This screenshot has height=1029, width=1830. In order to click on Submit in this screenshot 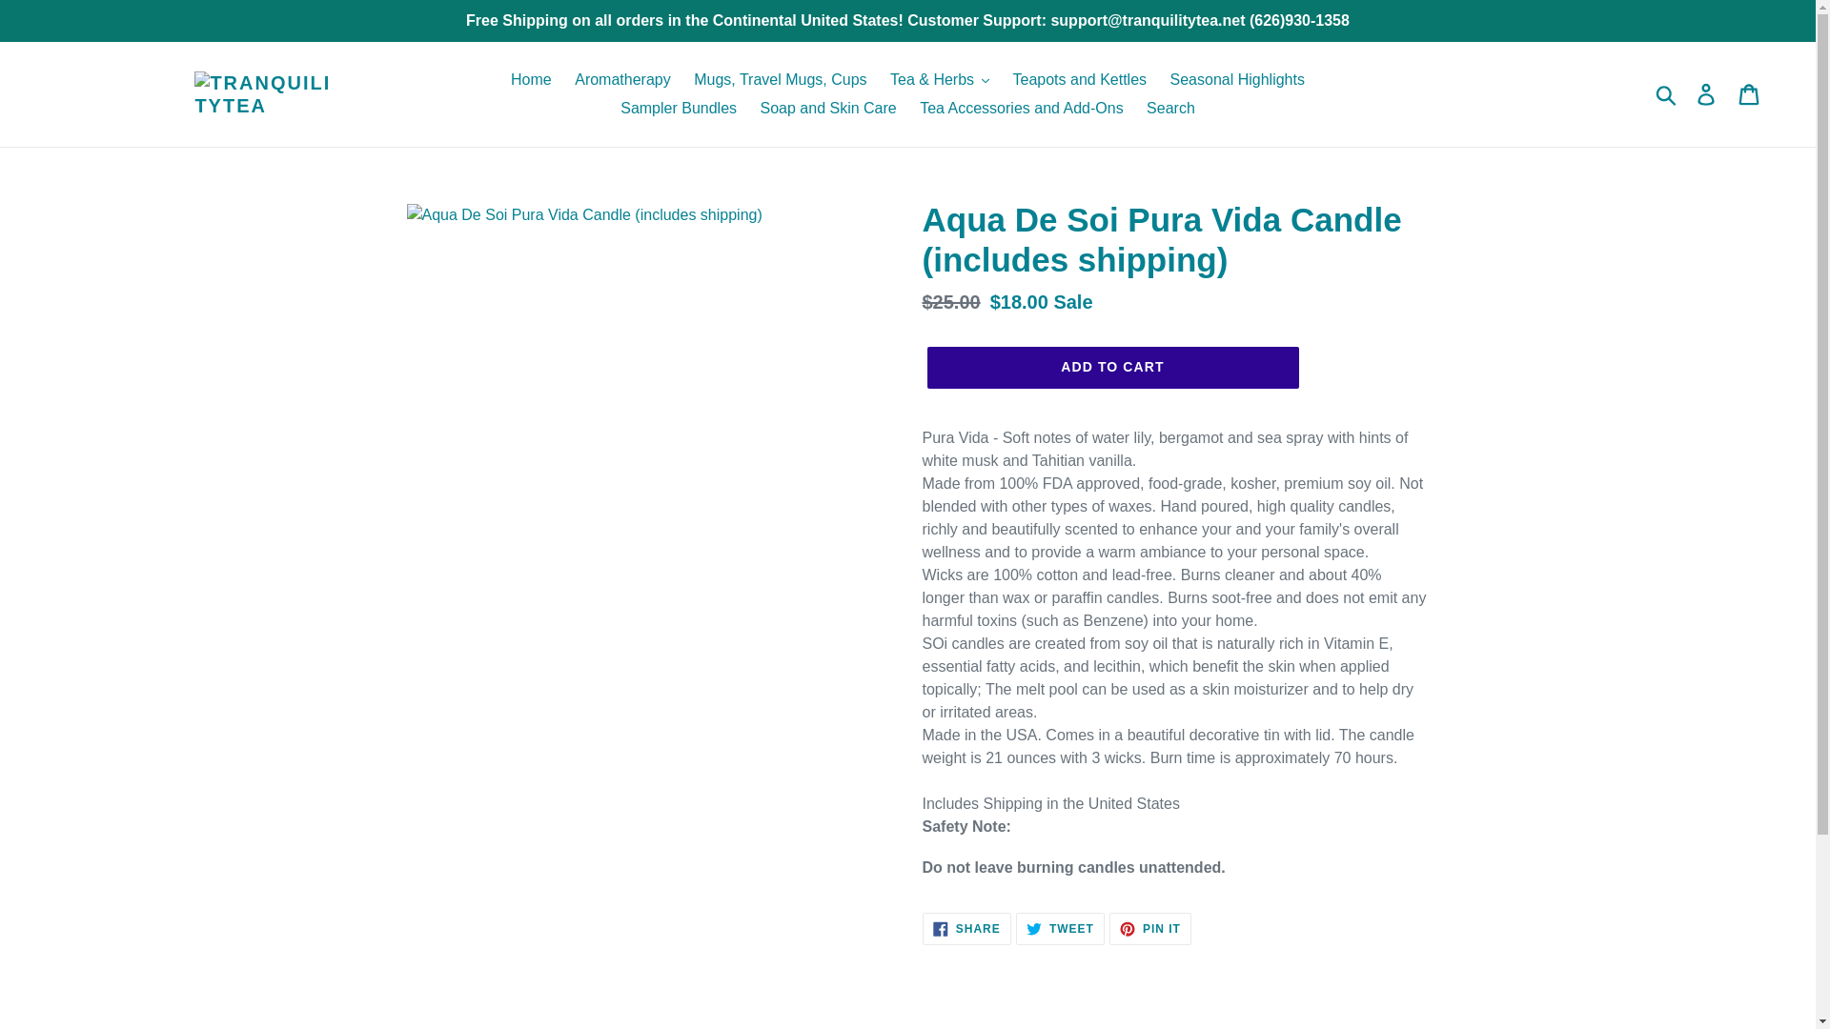, I will do `click(1667, 93)`.